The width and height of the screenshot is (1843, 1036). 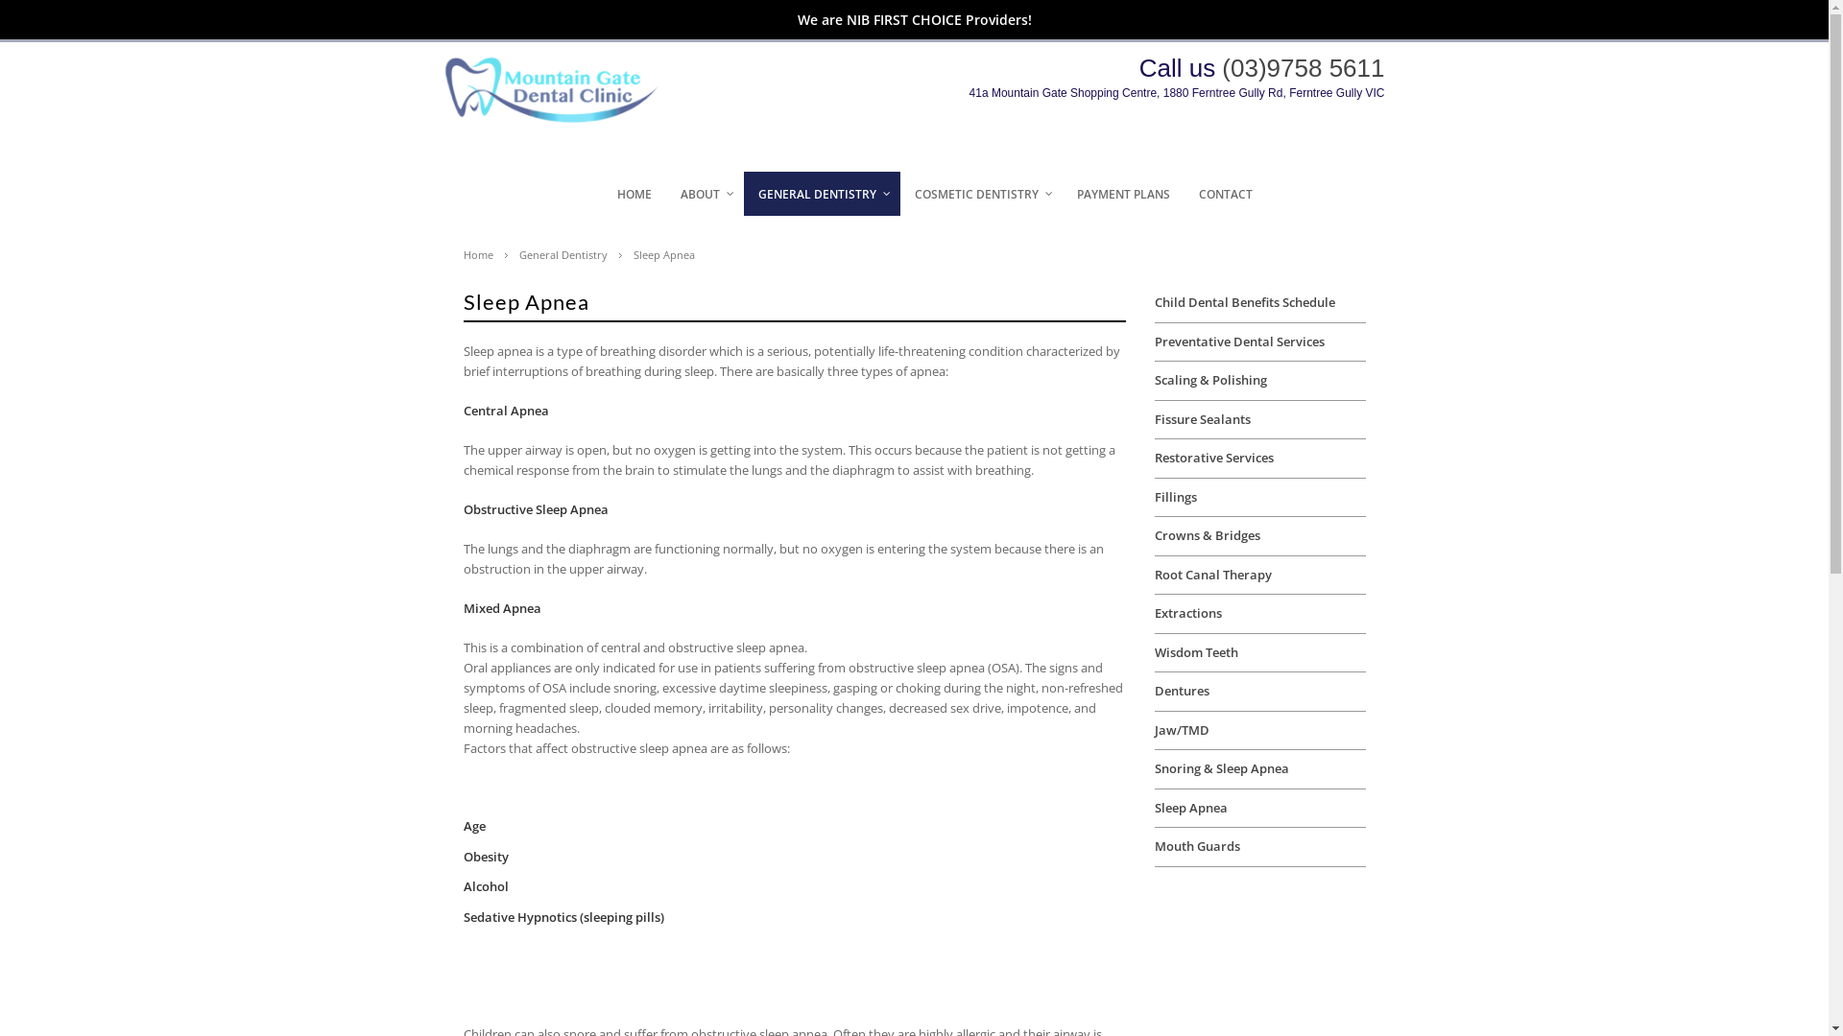 I want to click on MG Dental Clinic, so click(x=562, y=119).